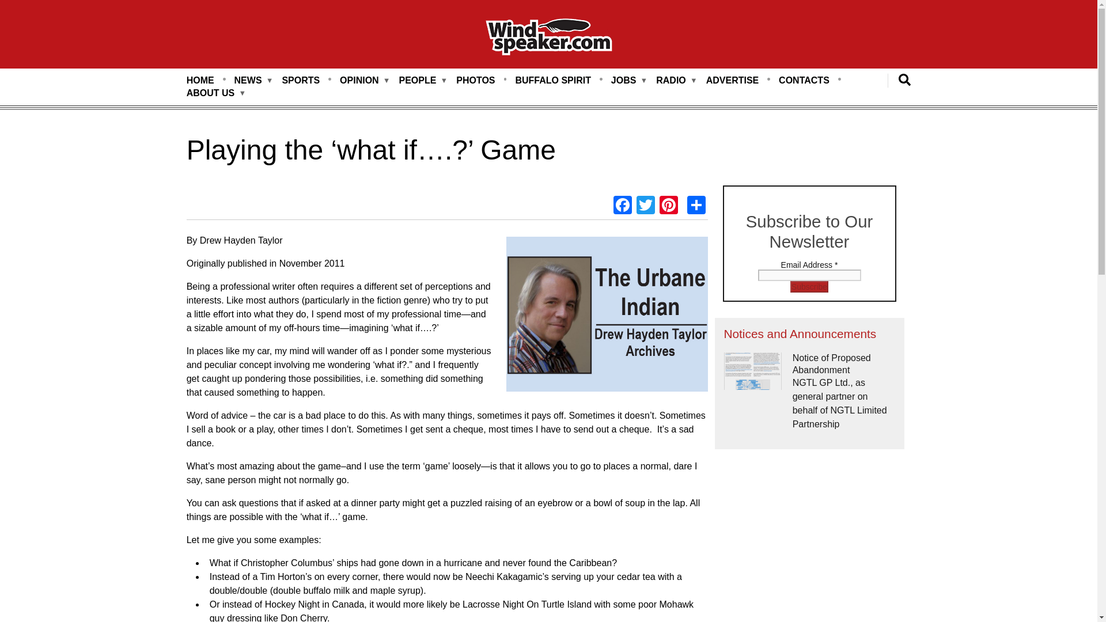 The width and height of the screenshot is (1106, 622). I want to click on Home, so click(548, 39).